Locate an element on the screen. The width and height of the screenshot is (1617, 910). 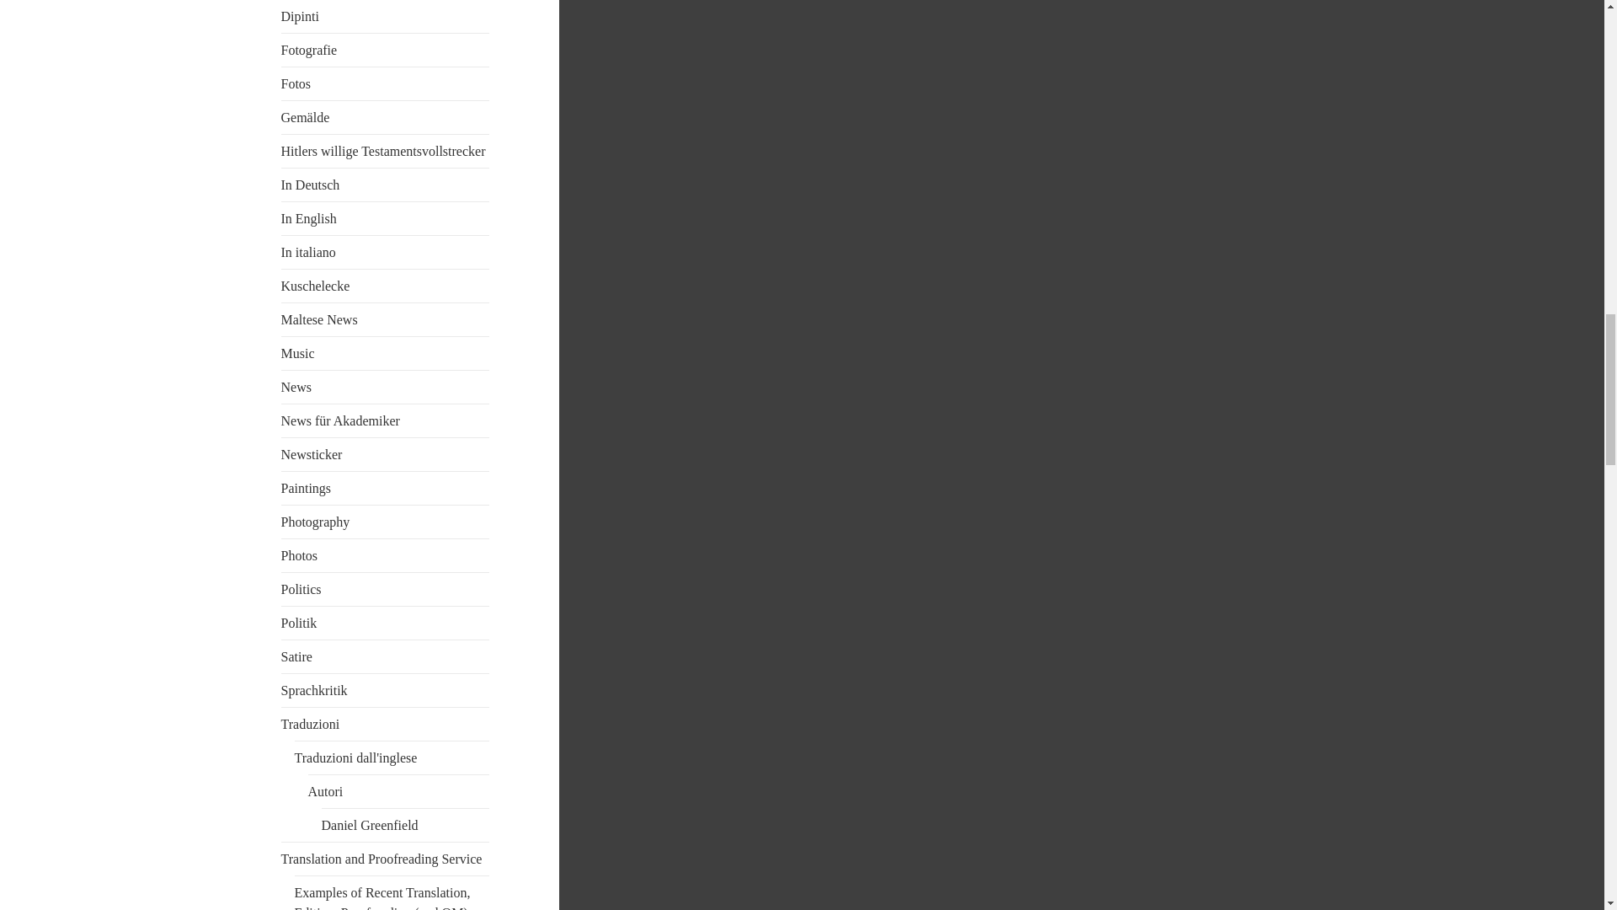
Maltese News is located at coordinates (319, 319).